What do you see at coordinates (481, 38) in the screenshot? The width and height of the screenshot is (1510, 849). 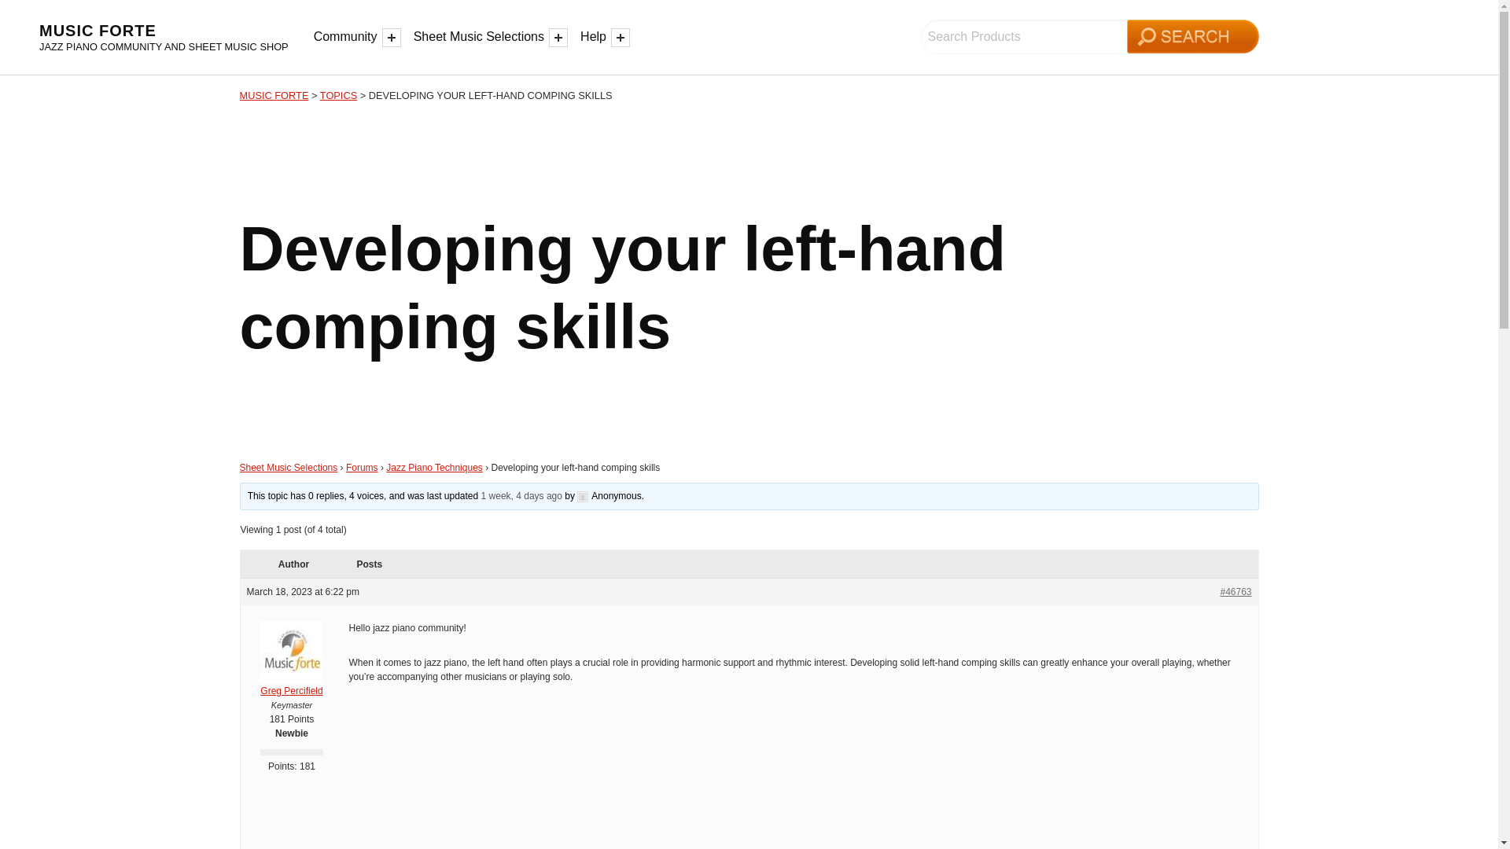 I see `Sheet Music Selections` at bounding box center [481, 38].